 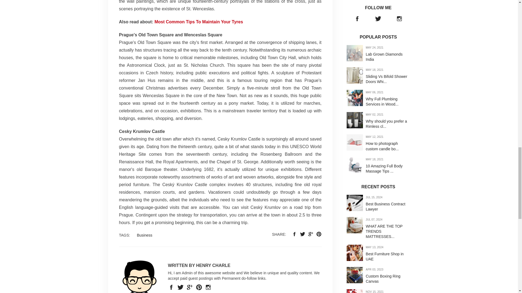 What do you see at coordinates (199, 22) in the screenshot?
I see `Most Common Tips To Maintain Your Tyres` at bounding box center [199, 22].